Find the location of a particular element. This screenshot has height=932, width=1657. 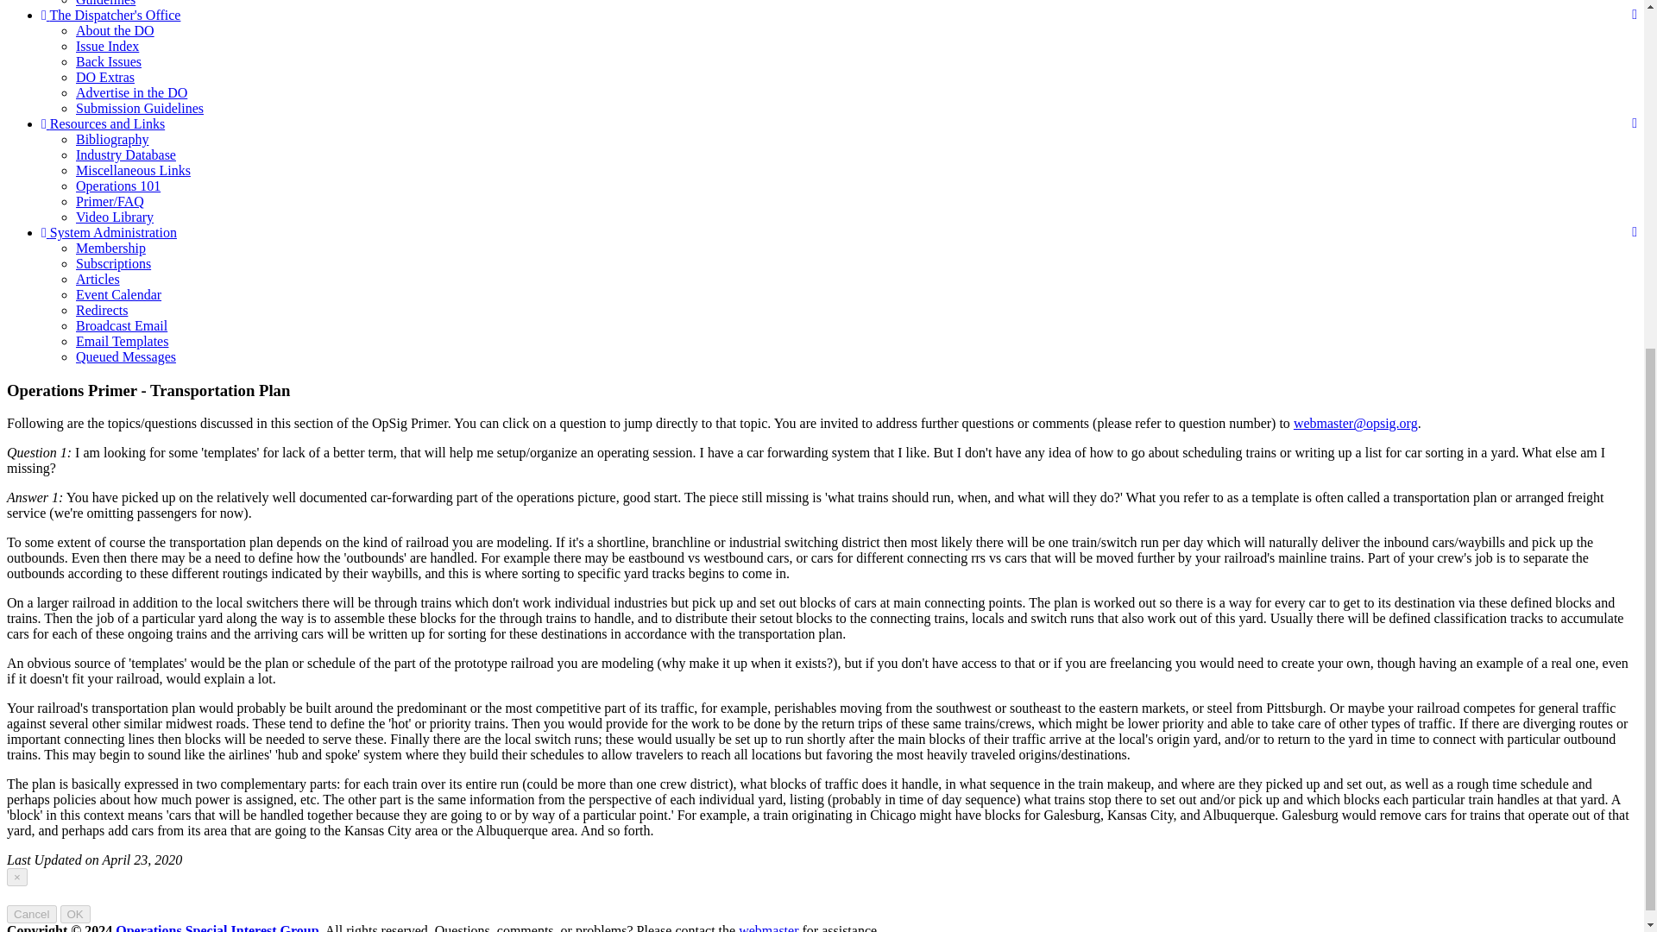

DO Extras is located at coordinates (105, 78).